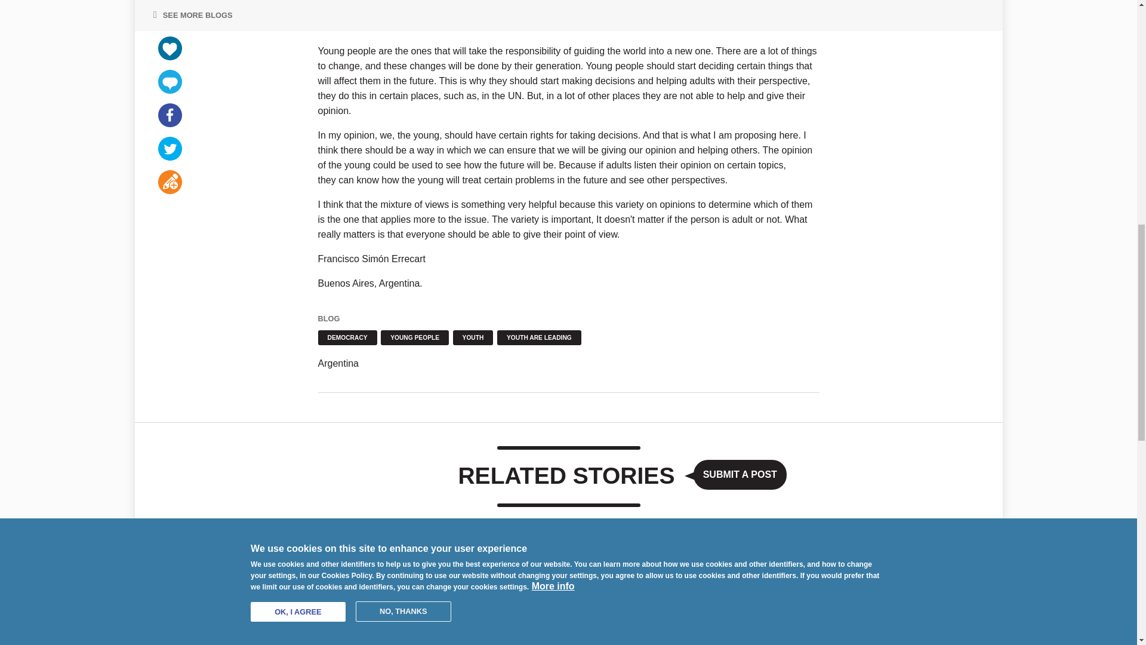  Describe the element at coordinates (347, 337) in the screenshot. I see `DEMOCRACY` at that location.